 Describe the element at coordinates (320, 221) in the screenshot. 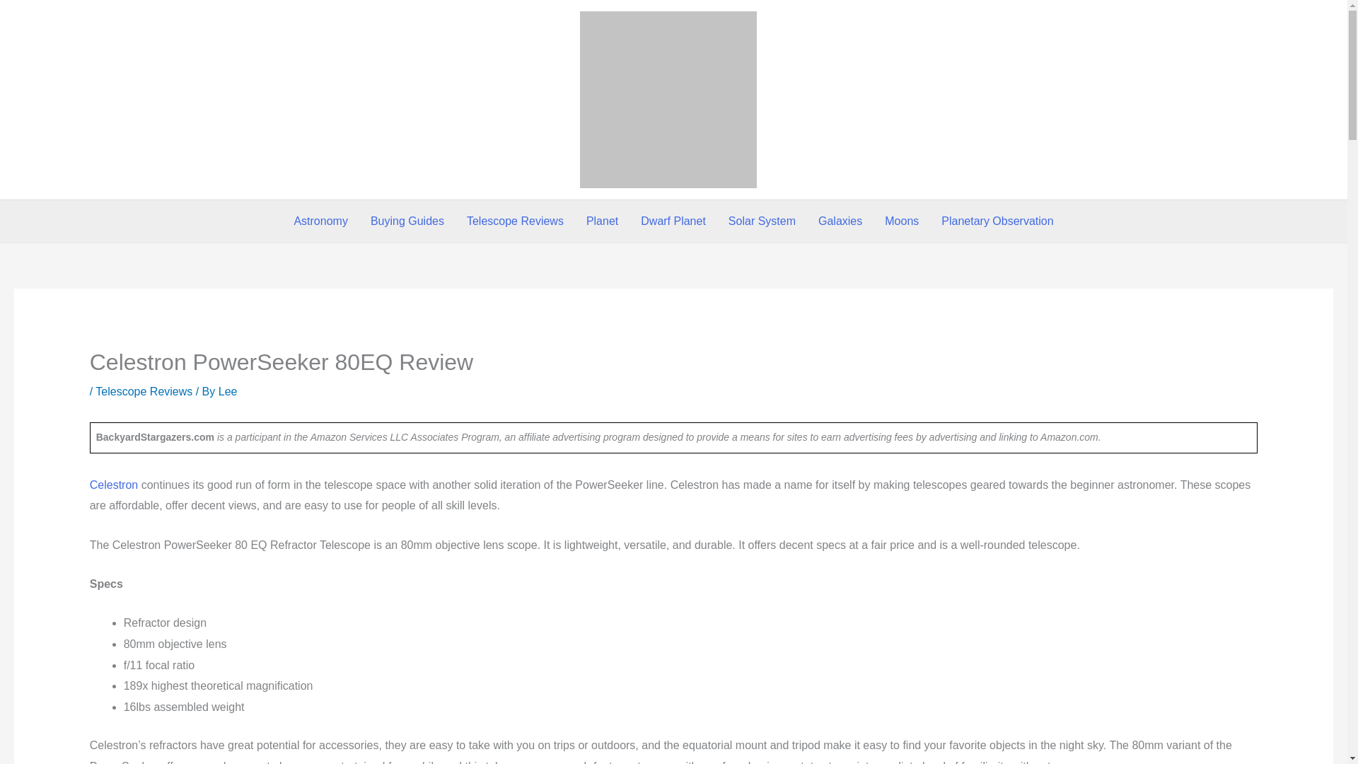

I see `Astronomy` at that location.